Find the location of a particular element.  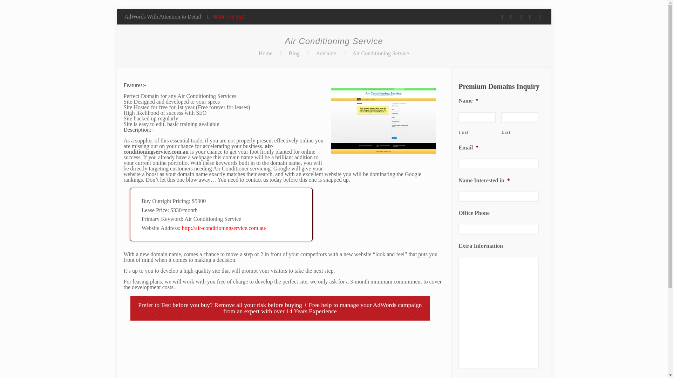

Adelaide is located at coordinates (326, 53).